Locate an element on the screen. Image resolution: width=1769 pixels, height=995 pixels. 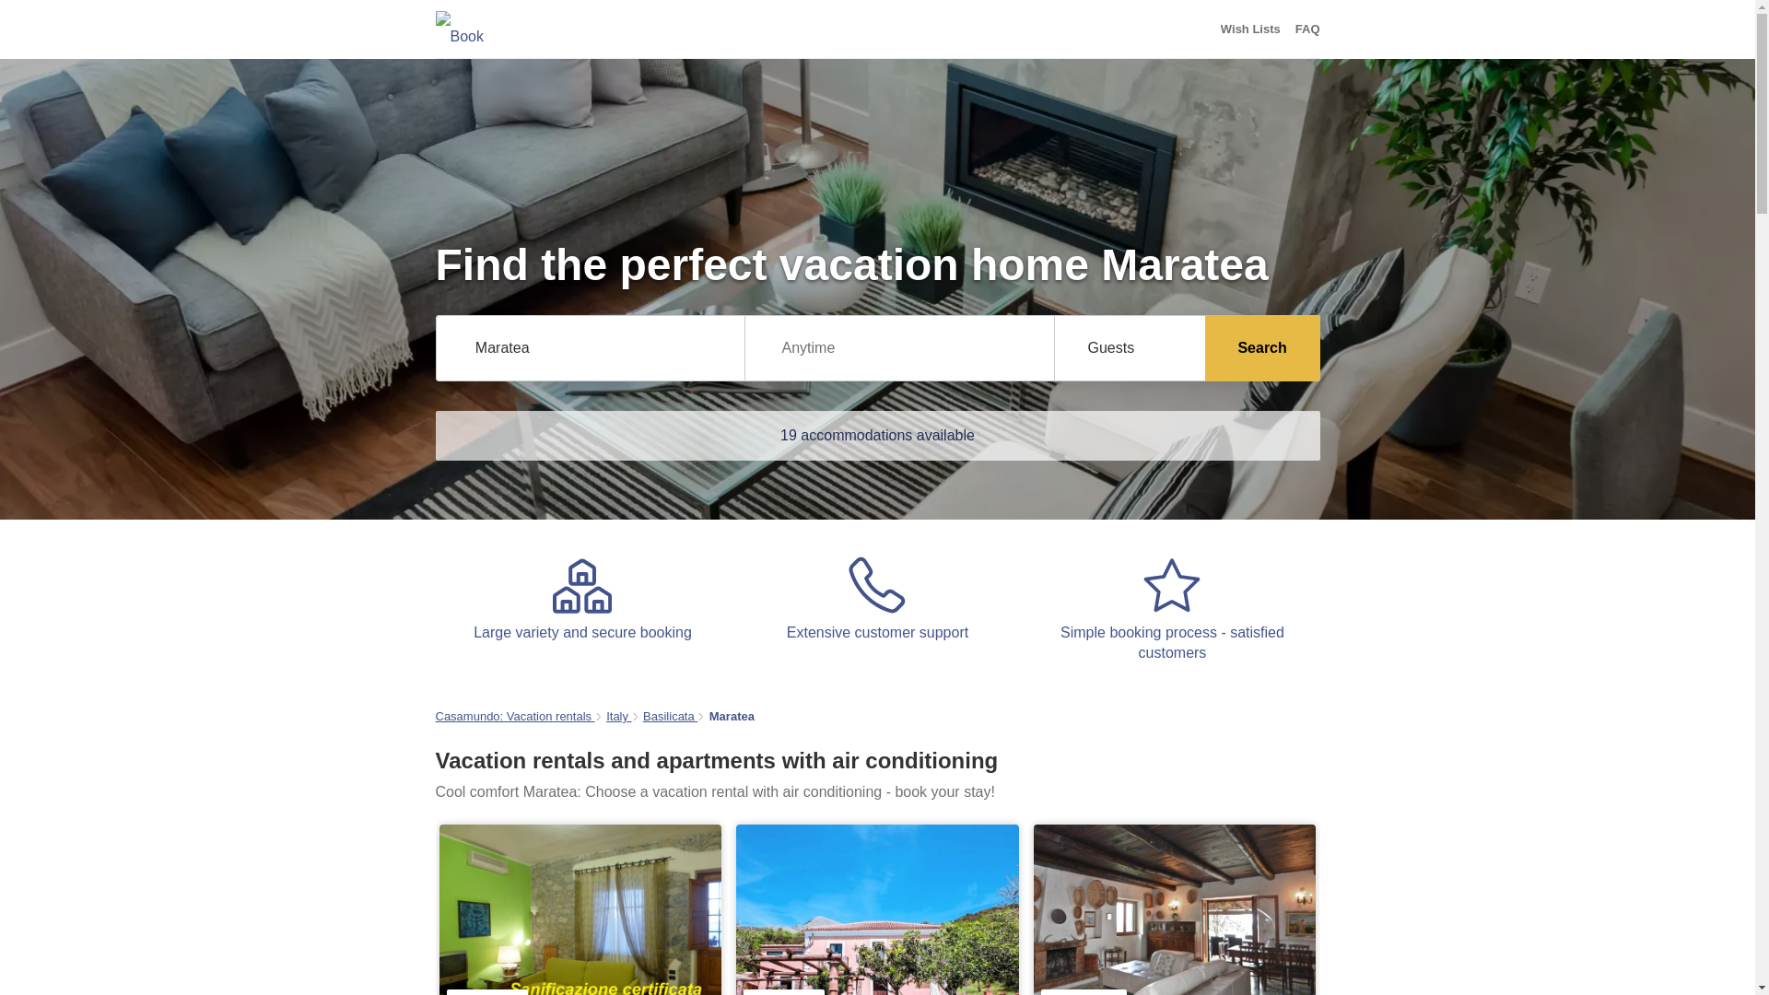
Search is located at coordinates (1262, 348).